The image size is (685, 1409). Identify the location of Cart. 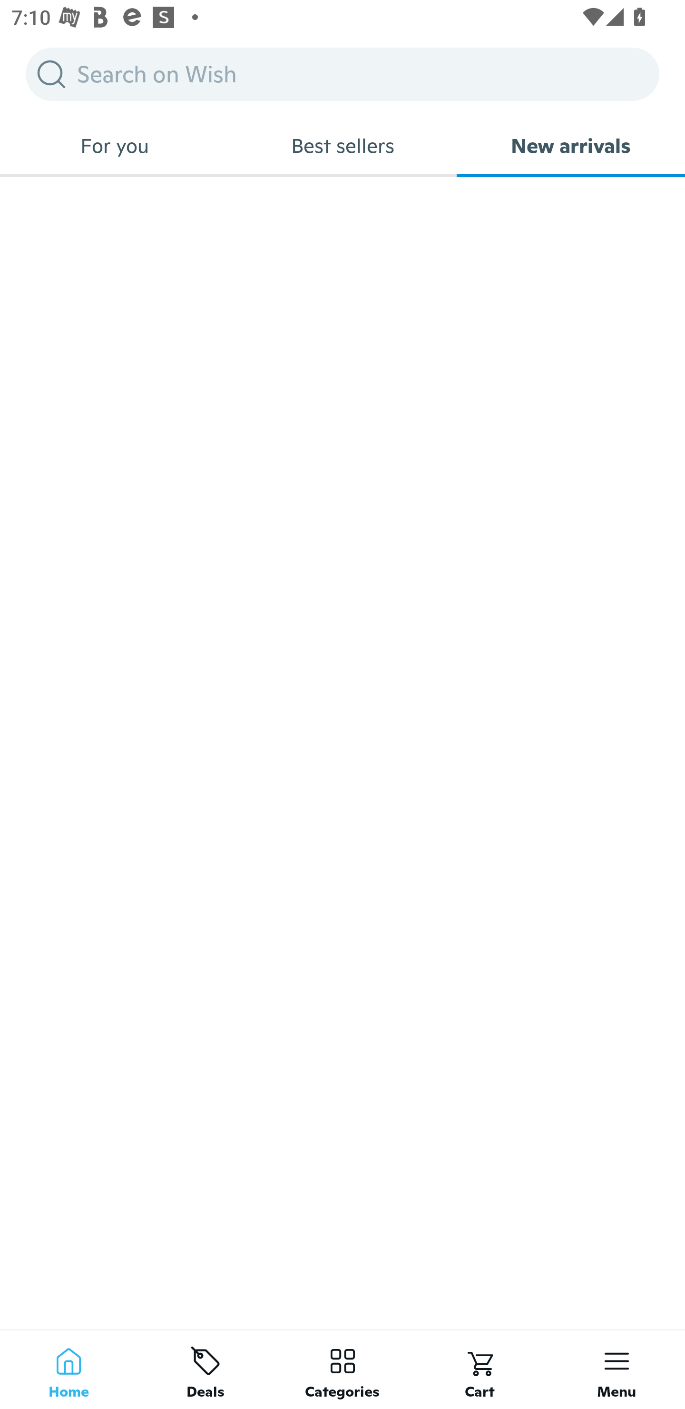
(479, 1369).